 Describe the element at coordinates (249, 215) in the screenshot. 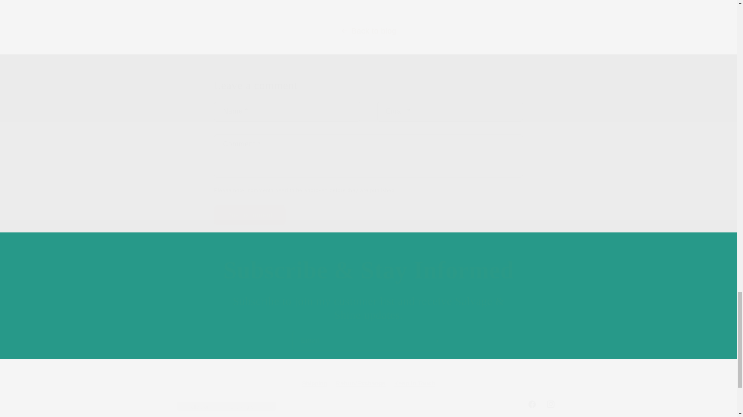

I see `Post comment` at that location.